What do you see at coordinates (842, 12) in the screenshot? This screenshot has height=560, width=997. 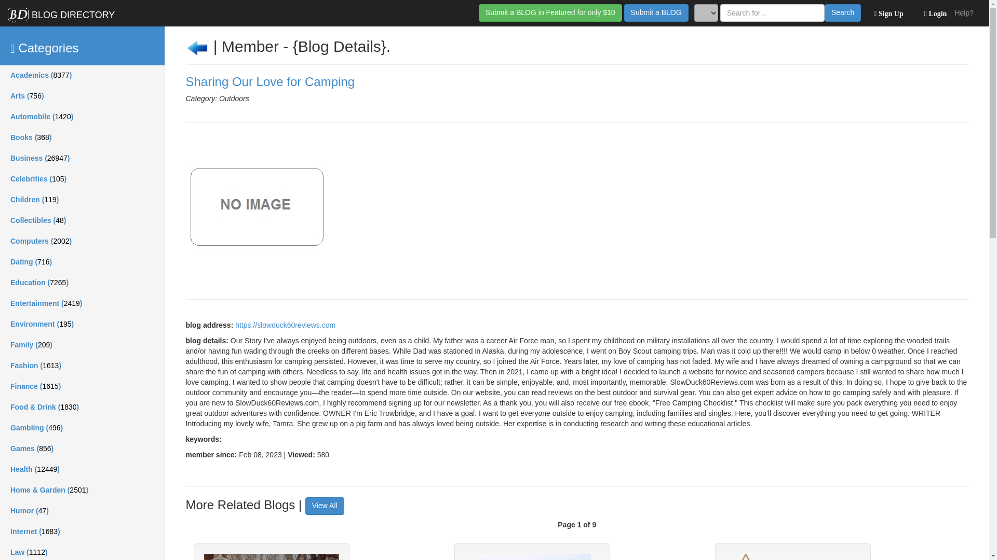 I see `Search` at bounding box center [842, 12].